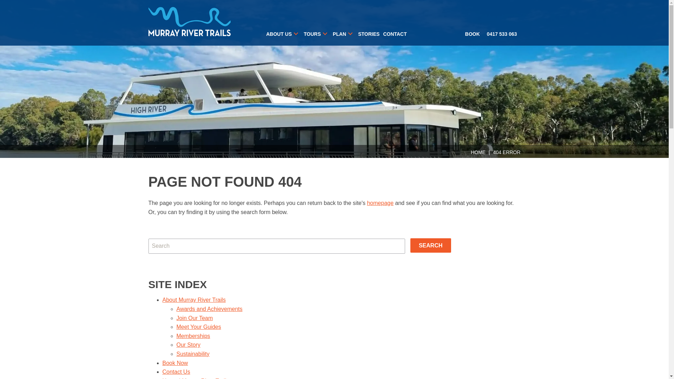 This screenshot has width=674, height=379. I want to click on Book Now, so click(175, 363).